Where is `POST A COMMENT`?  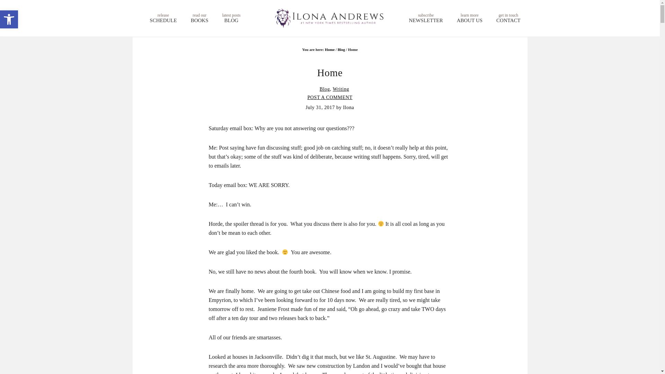 POST A COMMENT is located at coordinates (9, 19).